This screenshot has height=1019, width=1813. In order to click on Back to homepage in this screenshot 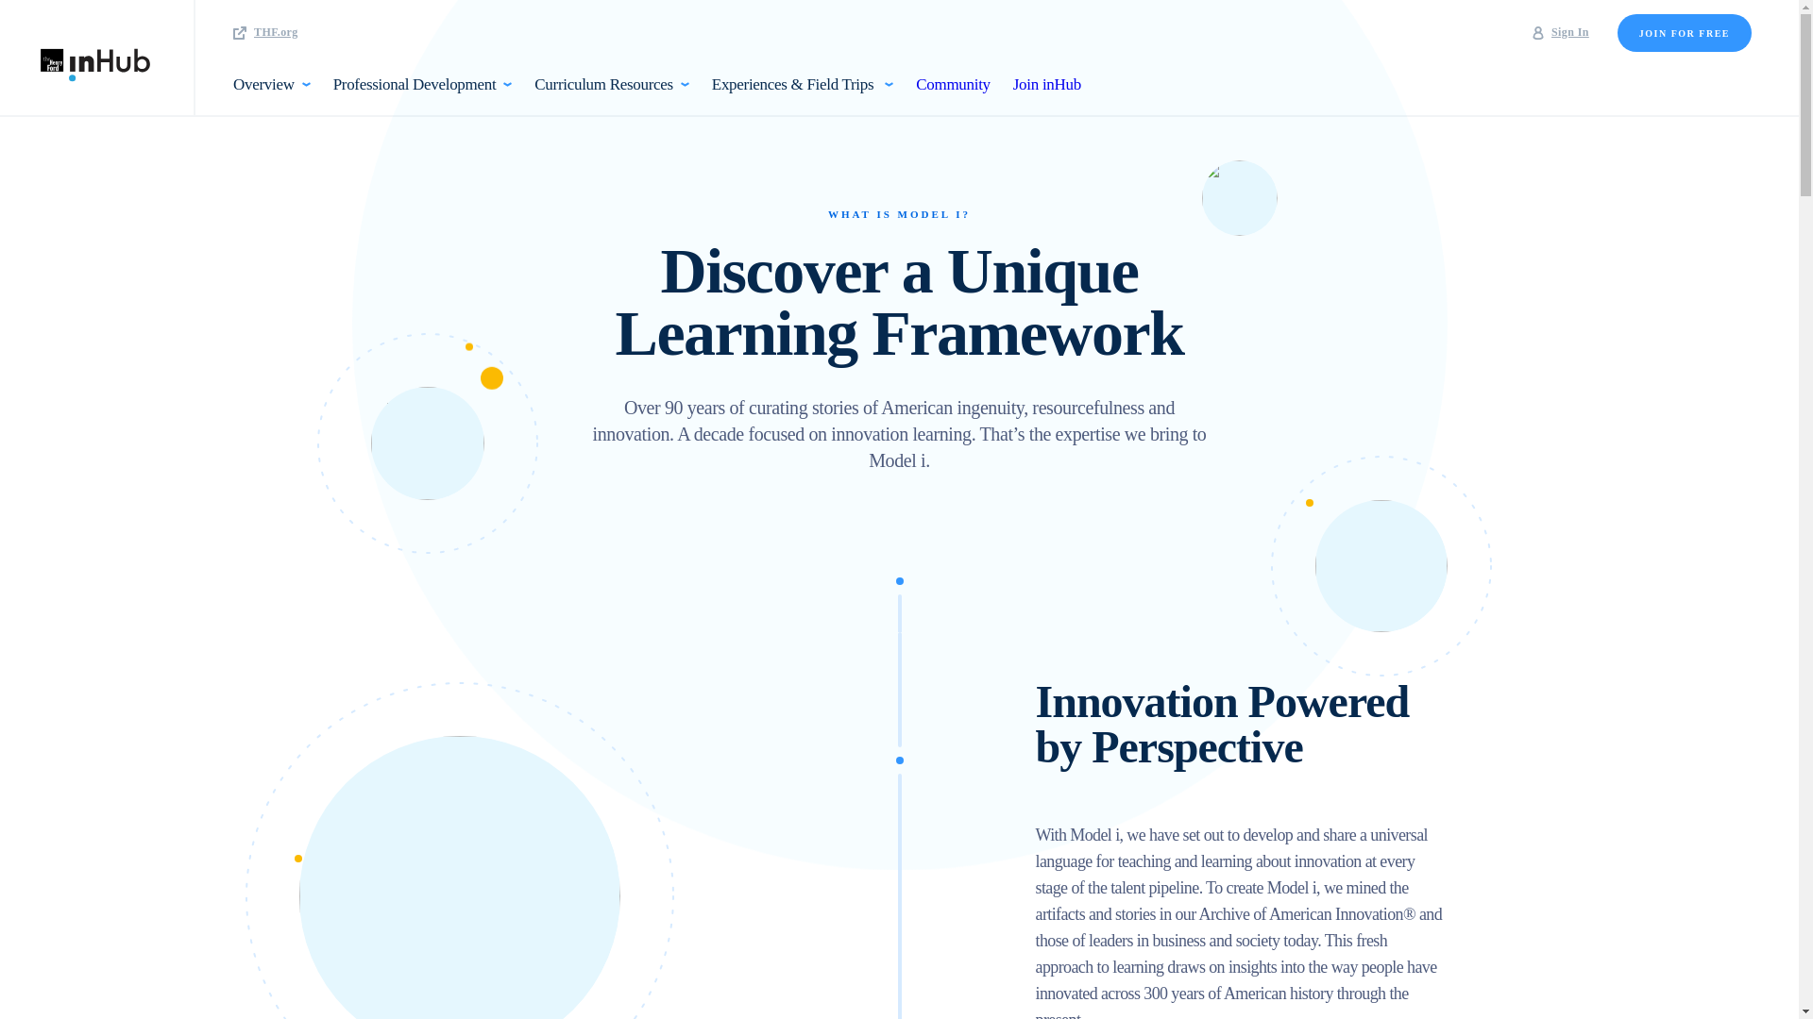, I will do `click(98, 58)`.